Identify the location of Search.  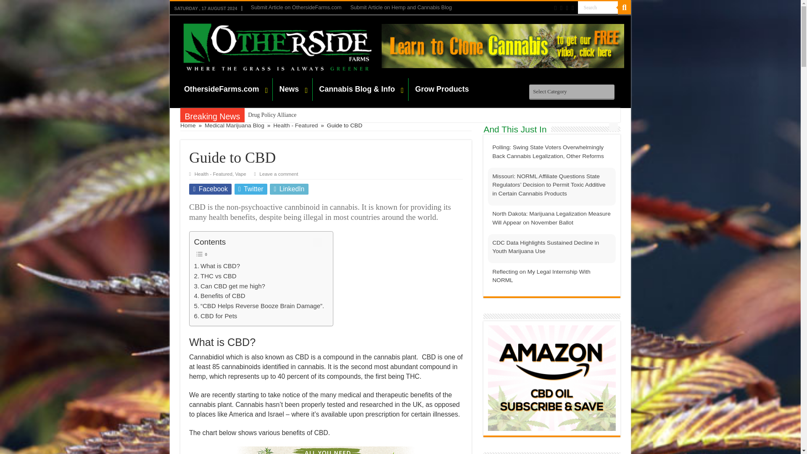
(292, 230).